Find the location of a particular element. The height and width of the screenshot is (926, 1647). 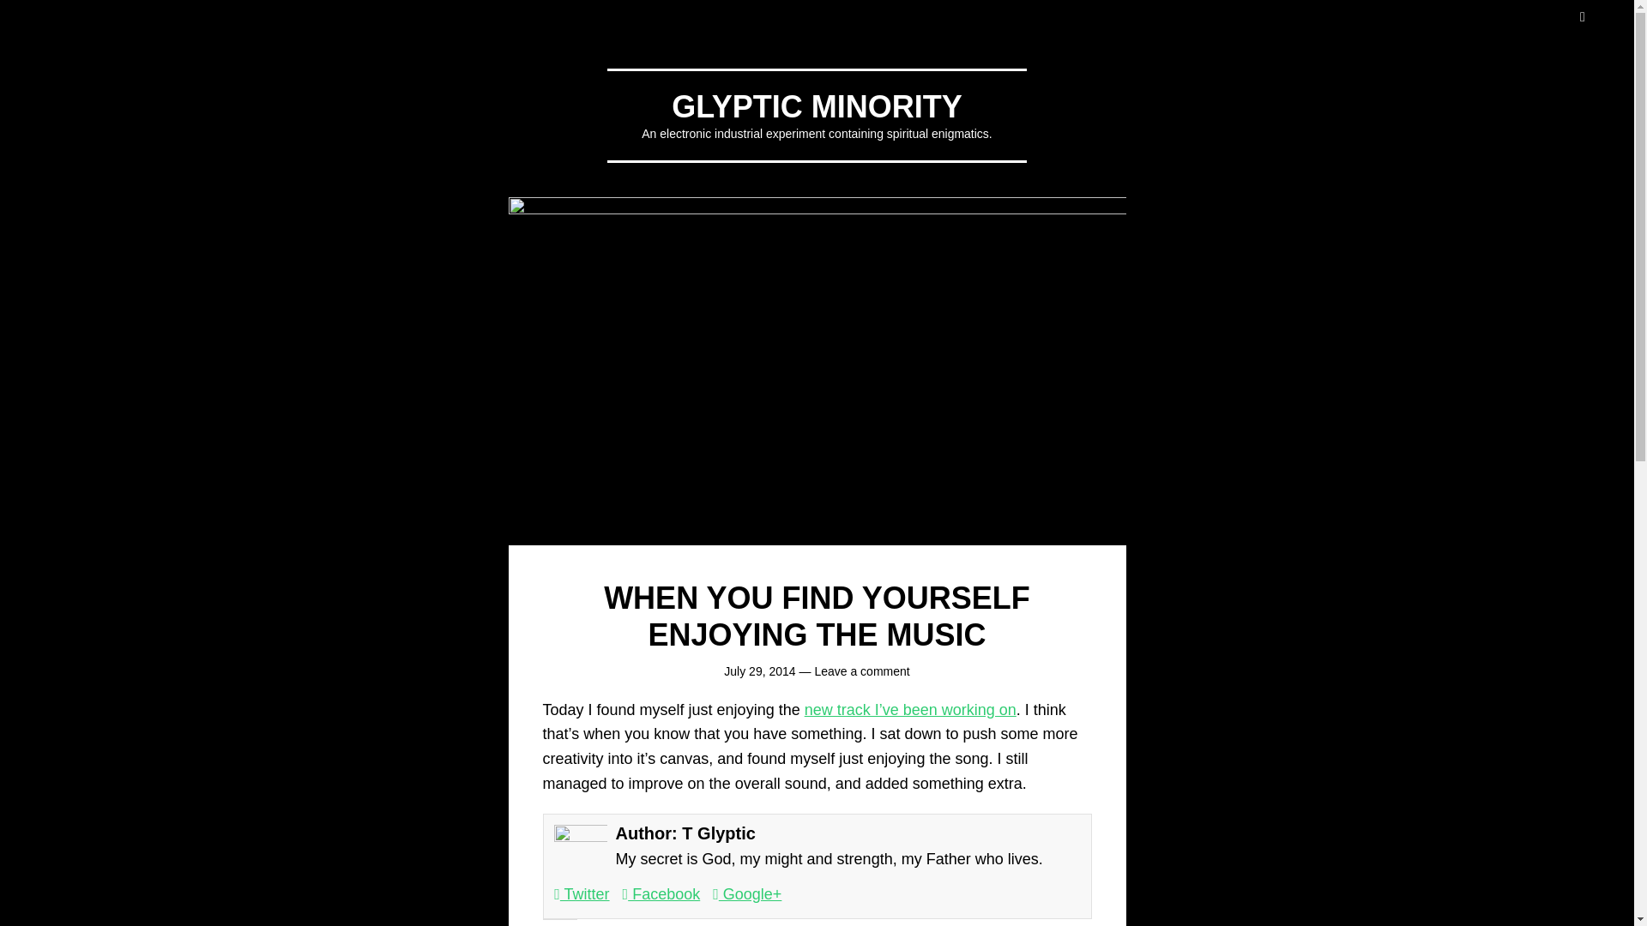

SKIP TO CONTENT is located at coordinates (9, 9).